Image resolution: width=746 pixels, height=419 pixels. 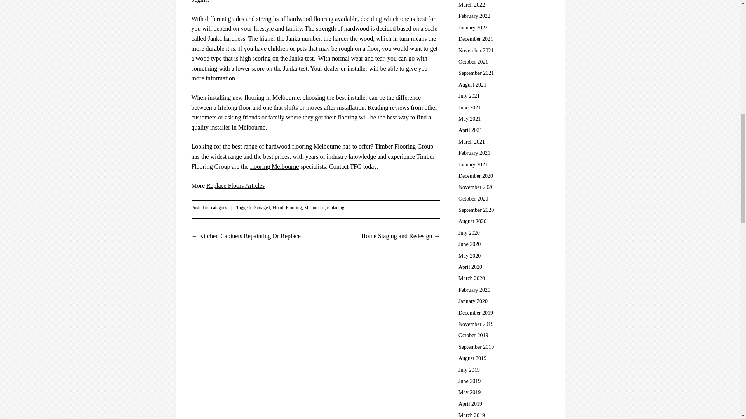 What do you see at coordinates (293, 208) in the screenshot?
I see `Flooring` at bounding box center [293, 208].